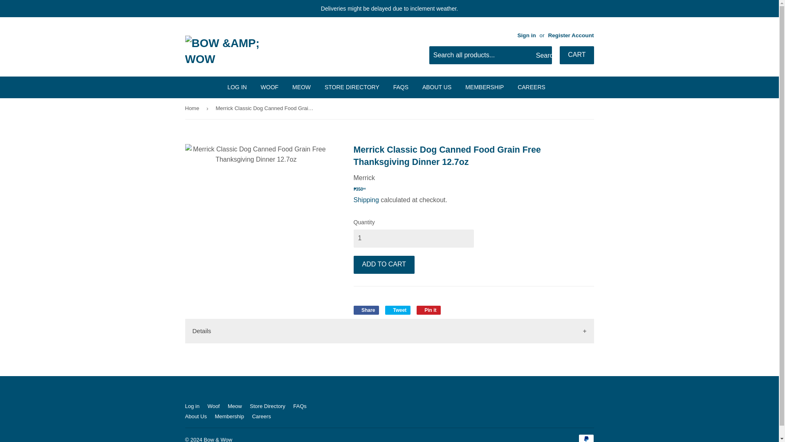  I want to click on Pin on Pinterest, so click(428, 310).